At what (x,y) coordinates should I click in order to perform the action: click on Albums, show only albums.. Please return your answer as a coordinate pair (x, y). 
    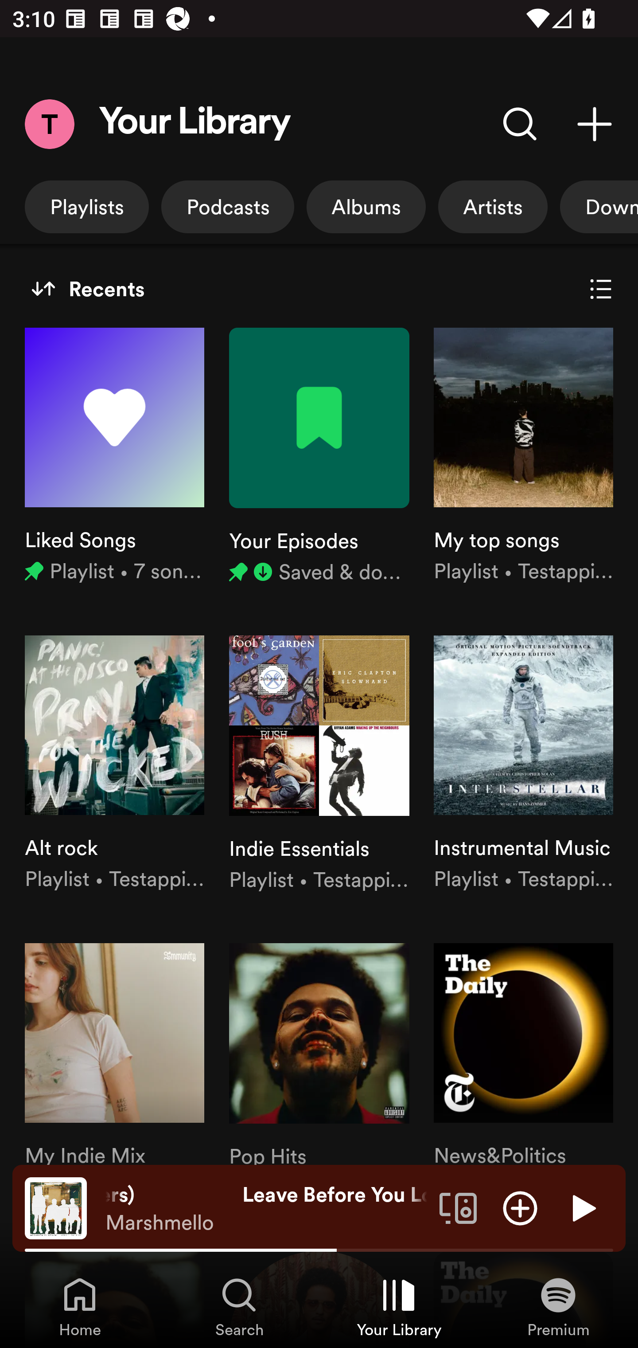
    Looking at the image, I should click on (366, 207).